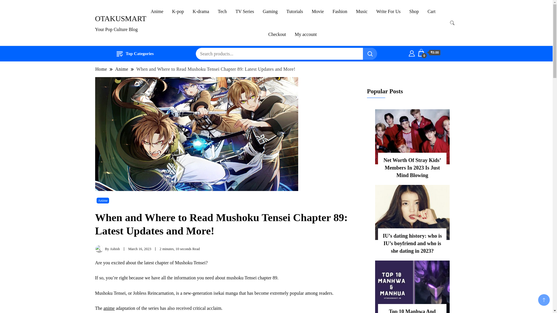  What do you see at coordinates (201, 11) in the screenshot?
I see `K-drama` at bounding box center [201, 11].